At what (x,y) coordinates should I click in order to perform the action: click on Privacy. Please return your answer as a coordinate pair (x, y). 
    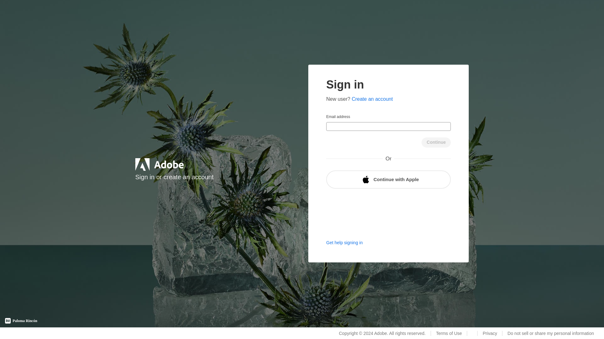
    Looking at the image, I should click on (489, 333).